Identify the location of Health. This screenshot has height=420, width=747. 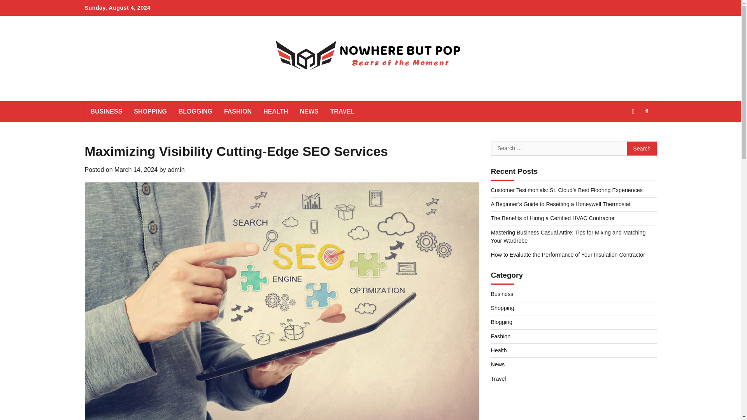
(499, 350).